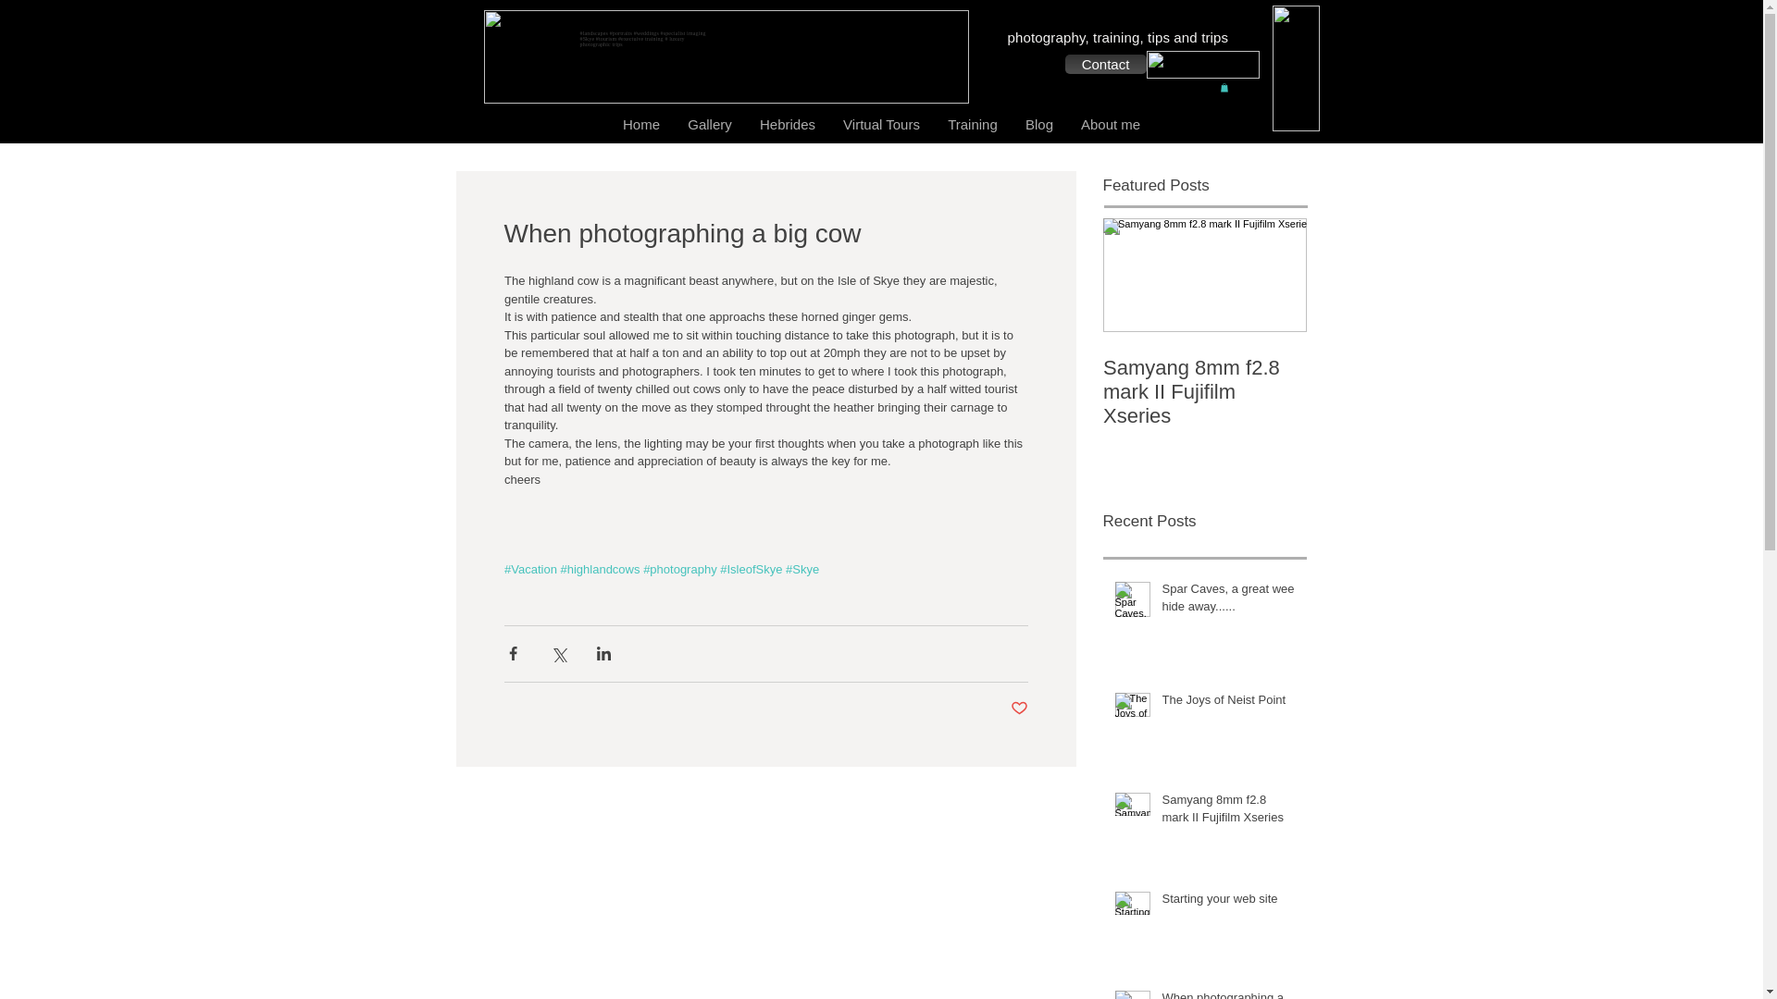 Image resolution: width=1777 pixels, height=999 pixels. I want to click on The Joys of Neist Point, so click(1228, 704).